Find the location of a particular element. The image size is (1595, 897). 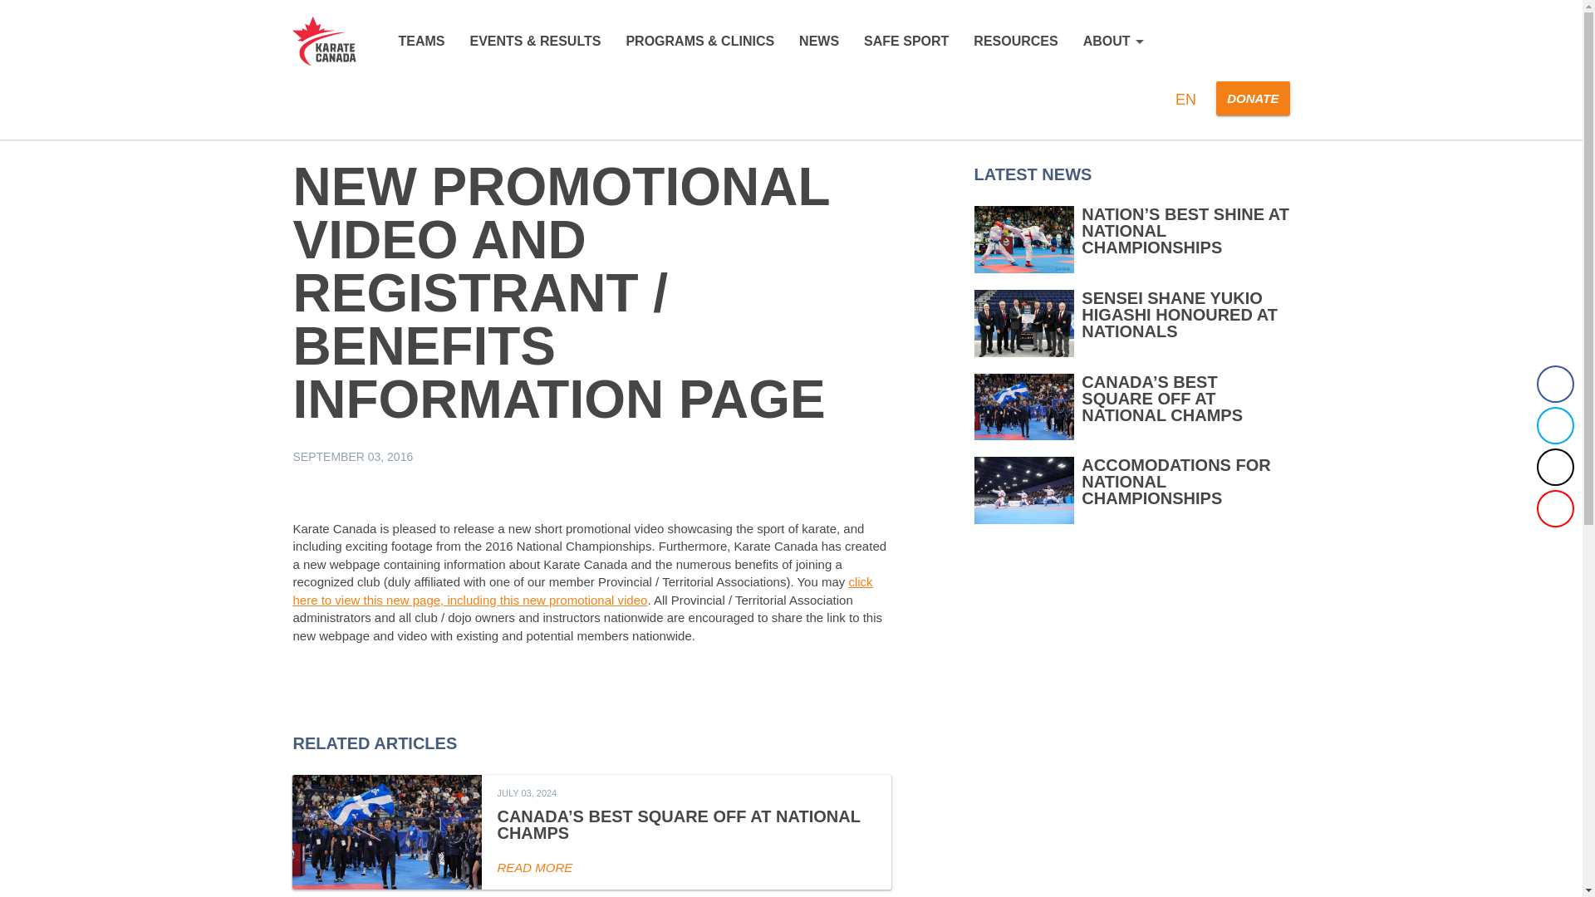

ABOUT is located at coordinates (1113, 42).